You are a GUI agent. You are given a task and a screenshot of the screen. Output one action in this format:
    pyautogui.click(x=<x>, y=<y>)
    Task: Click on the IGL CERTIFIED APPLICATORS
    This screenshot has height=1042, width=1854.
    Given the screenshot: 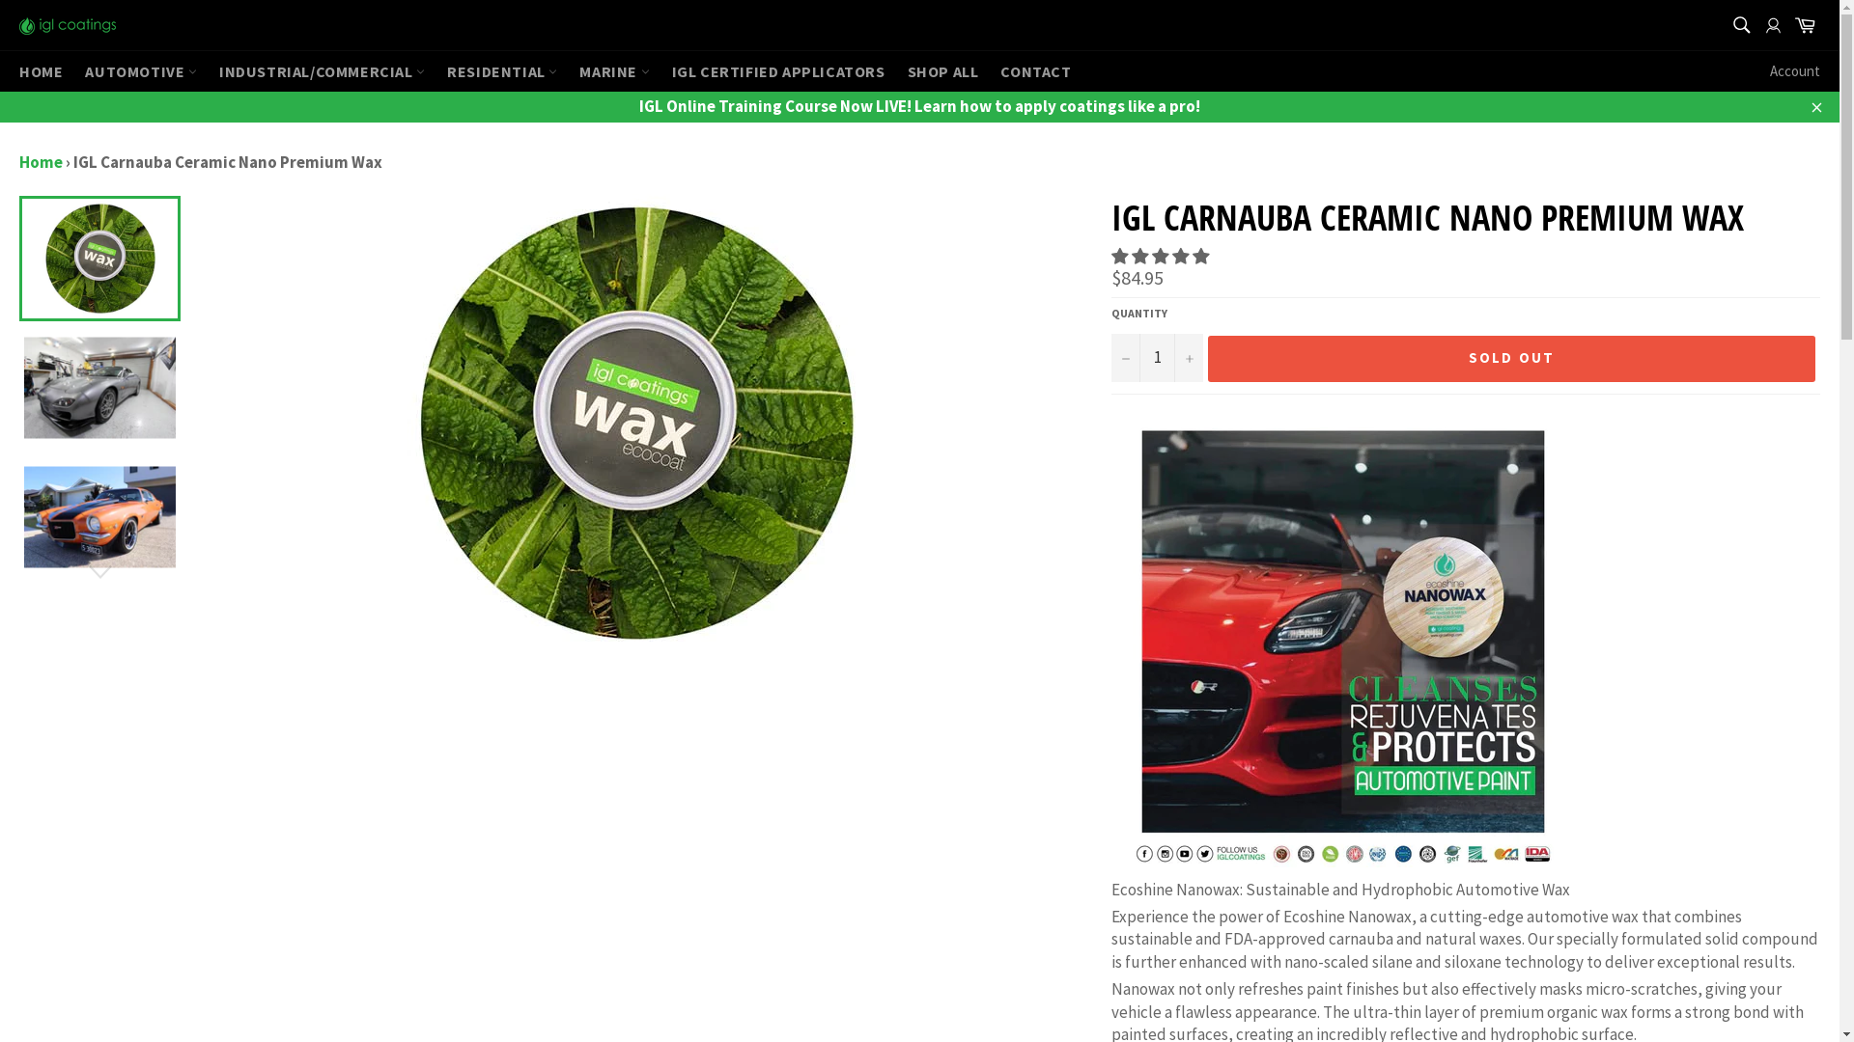 What is the action you would take?
    pyautogui.click(x=778, y=71)
    